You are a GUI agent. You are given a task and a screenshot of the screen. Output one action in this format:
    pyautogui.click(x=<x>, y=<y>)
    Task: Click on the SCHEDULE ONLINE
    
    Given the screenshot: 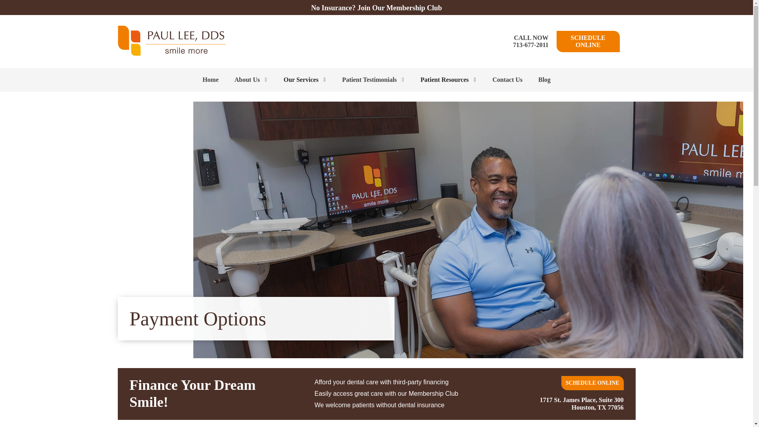 What is the action you would take?
    pyautogui.click(x=588, y=41)
    